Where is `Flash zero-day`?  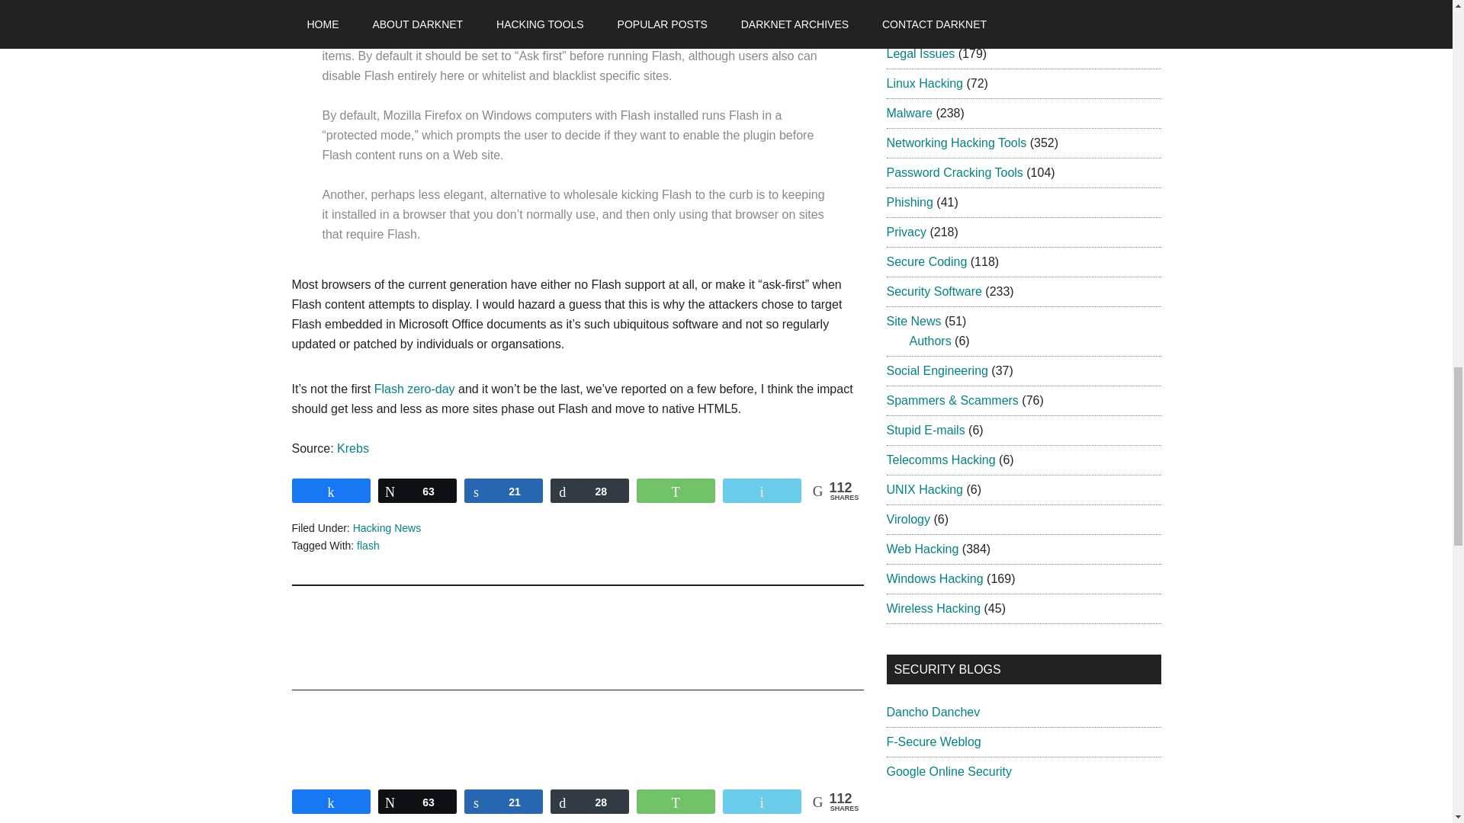
Flash zero-day is located at coordinates (415, 389).